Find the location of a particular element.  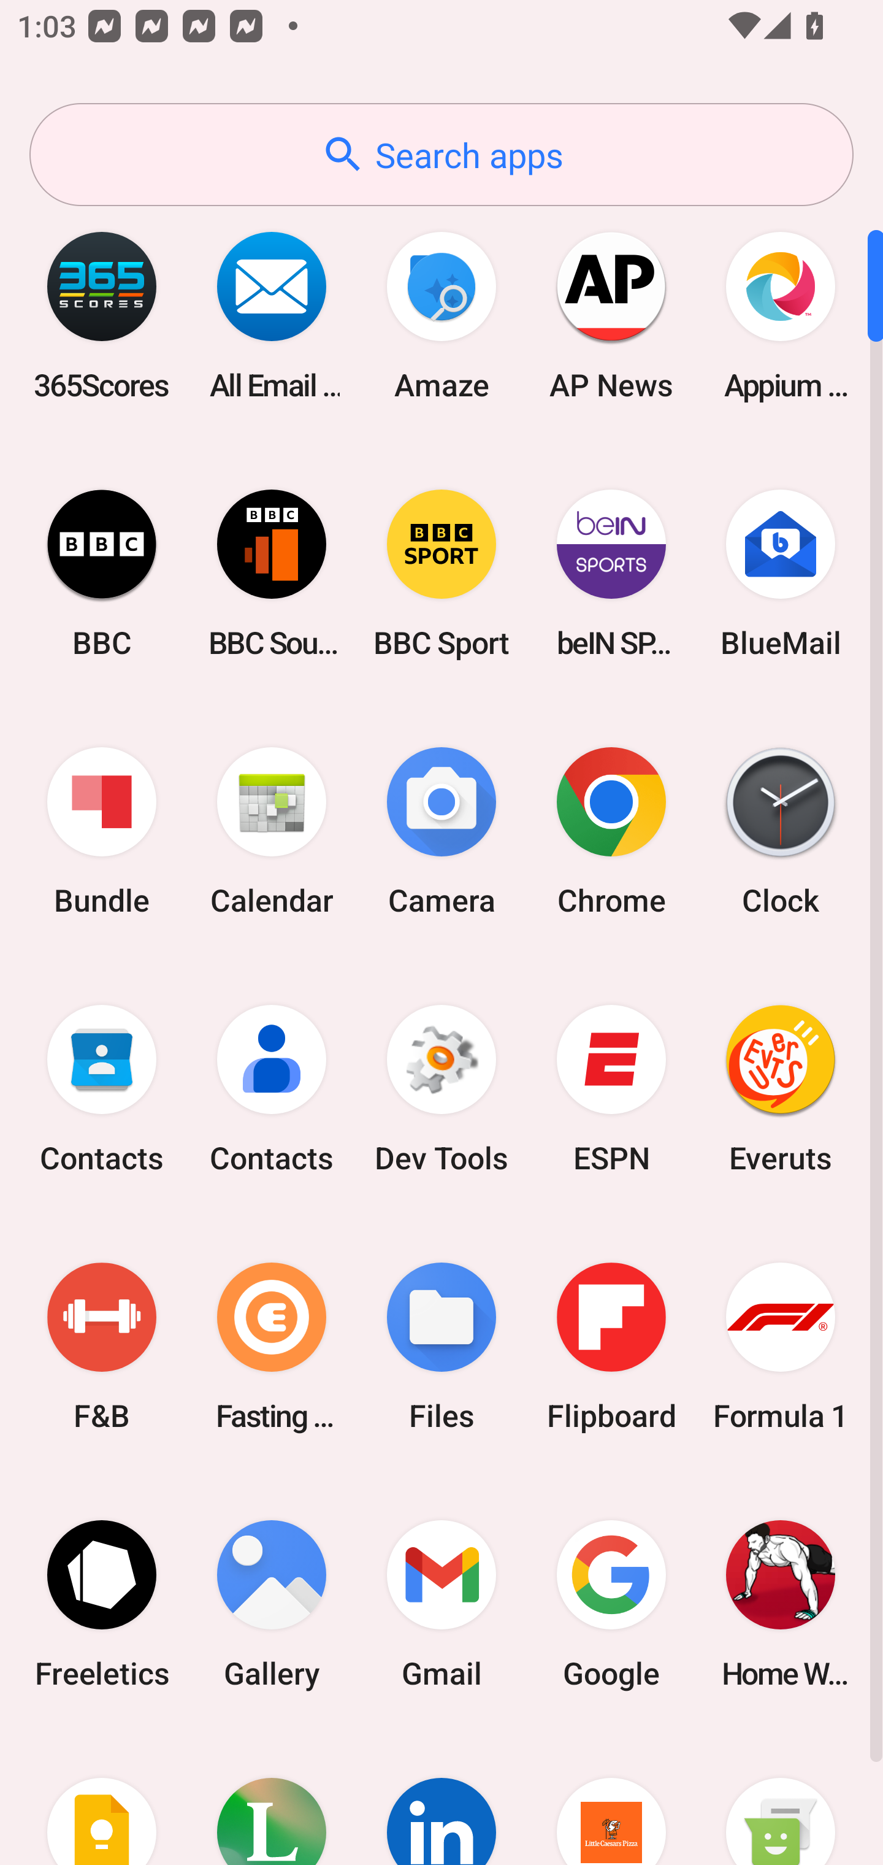

Everuts is located at coordinates (781, 1089).